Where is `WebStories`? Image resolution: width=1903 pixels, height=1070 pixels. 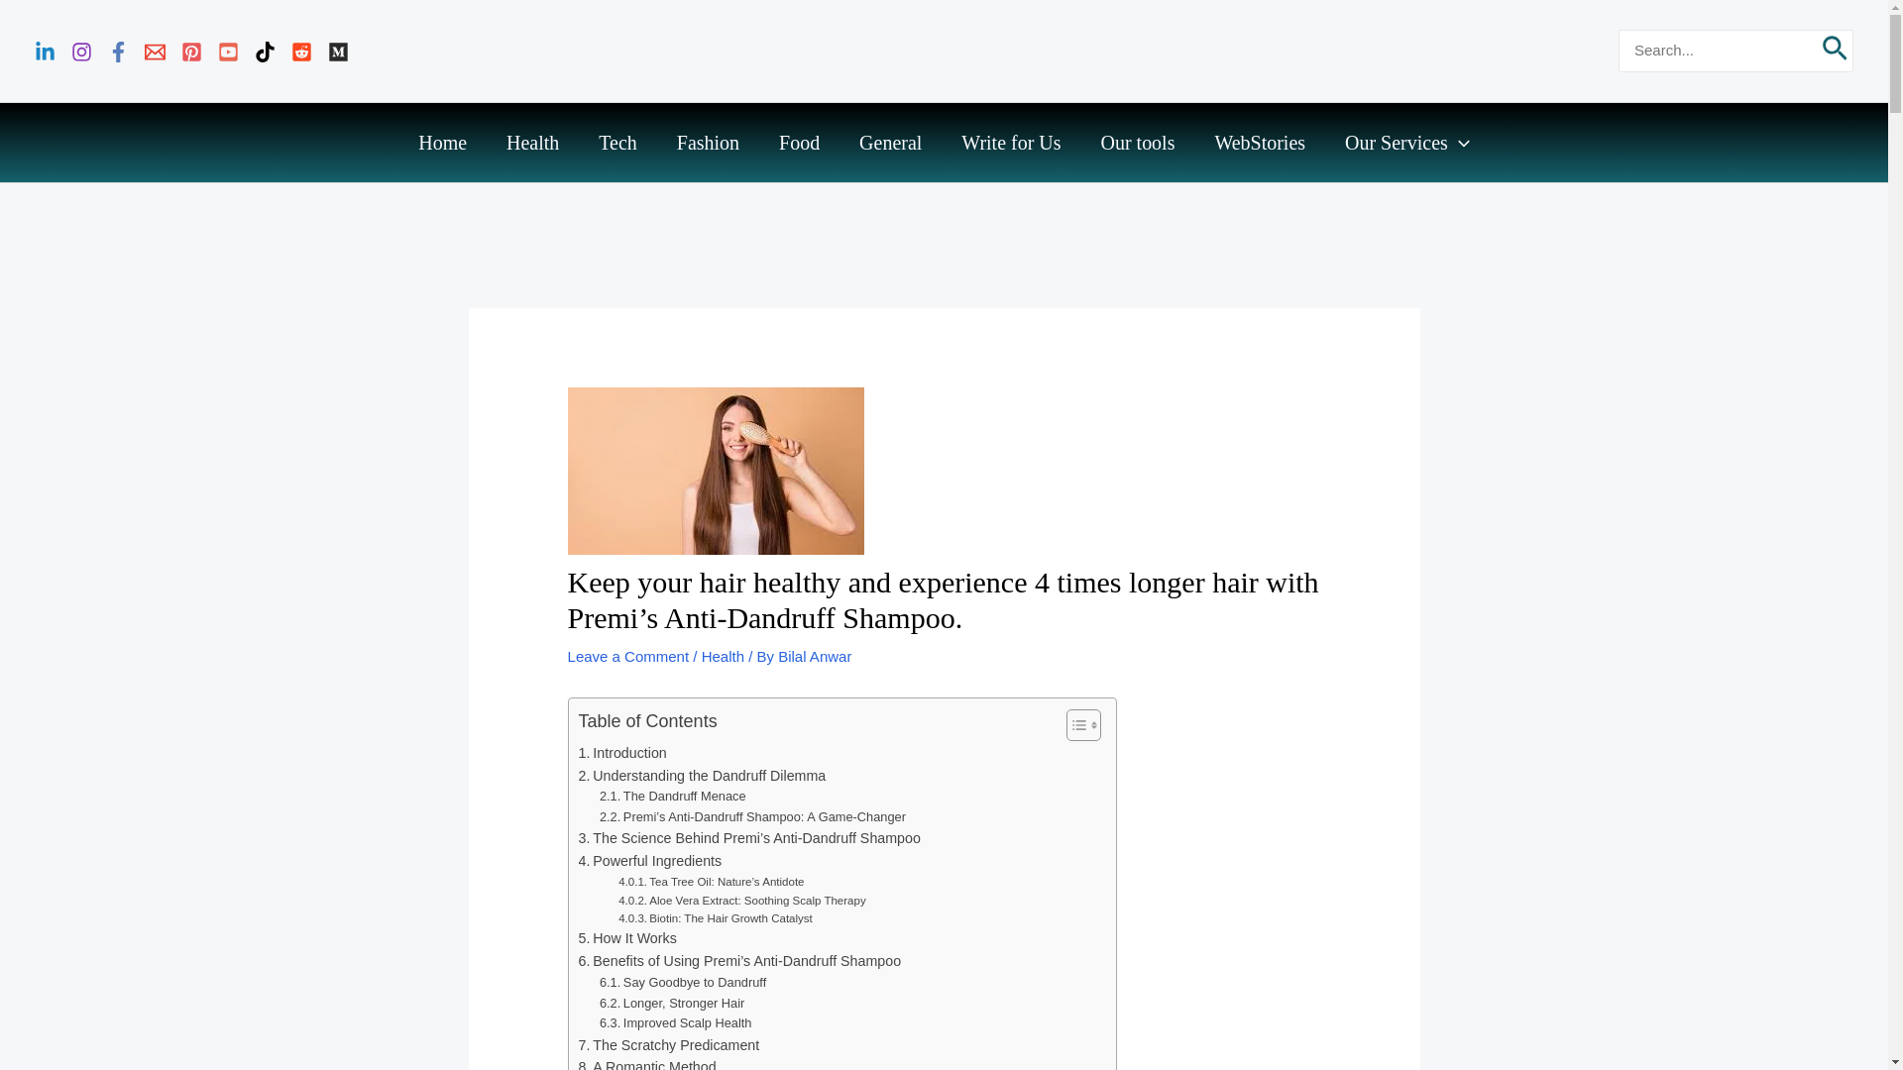 WebStories is located at coordinates (1259, 143).